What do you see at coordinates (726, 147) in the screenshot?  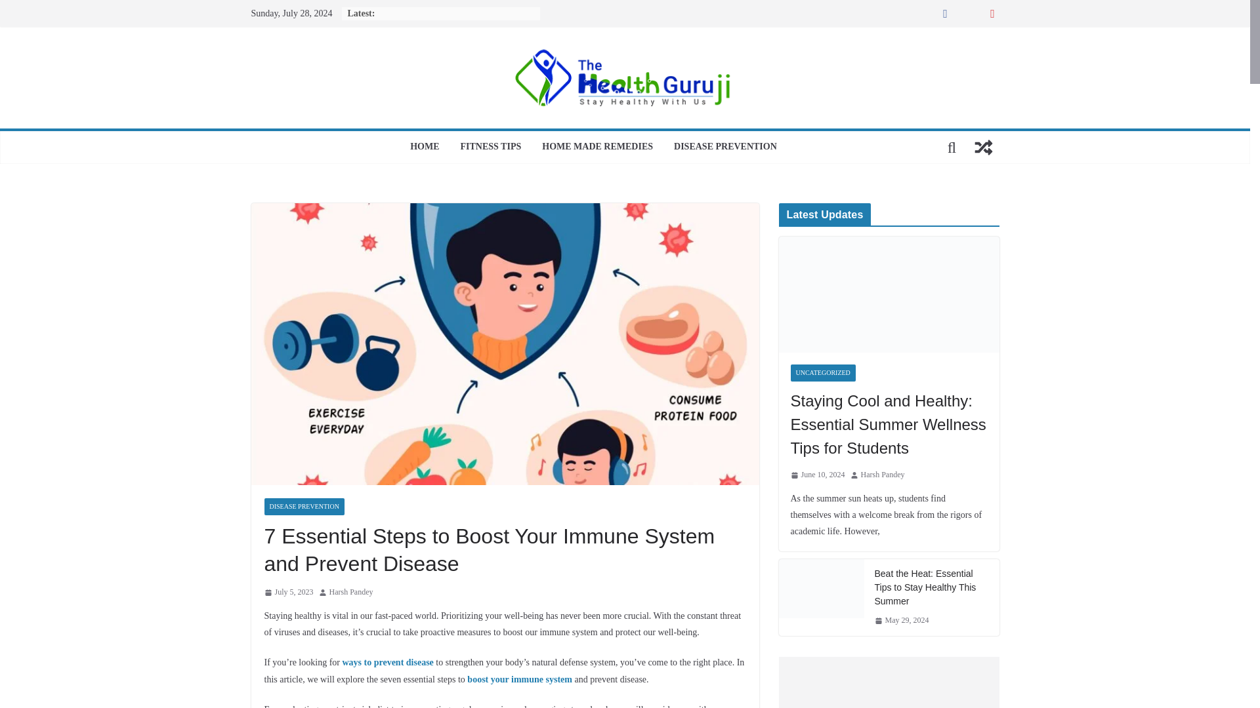 I see `DISEASE PREVENTION` at bounding box center [726, 147].